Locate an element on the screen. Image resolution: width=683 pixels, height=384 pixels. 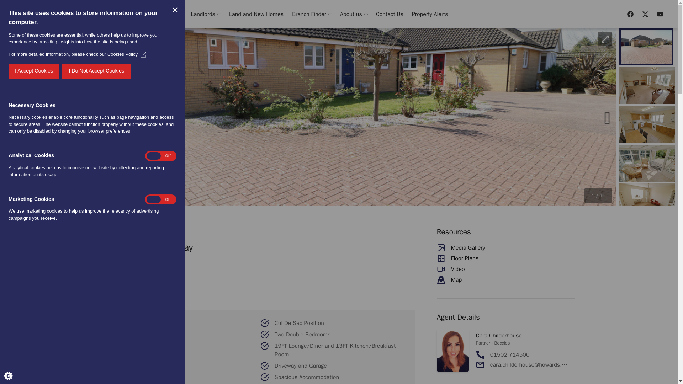
I Accept Cookies is located at coordinates (11, 71).